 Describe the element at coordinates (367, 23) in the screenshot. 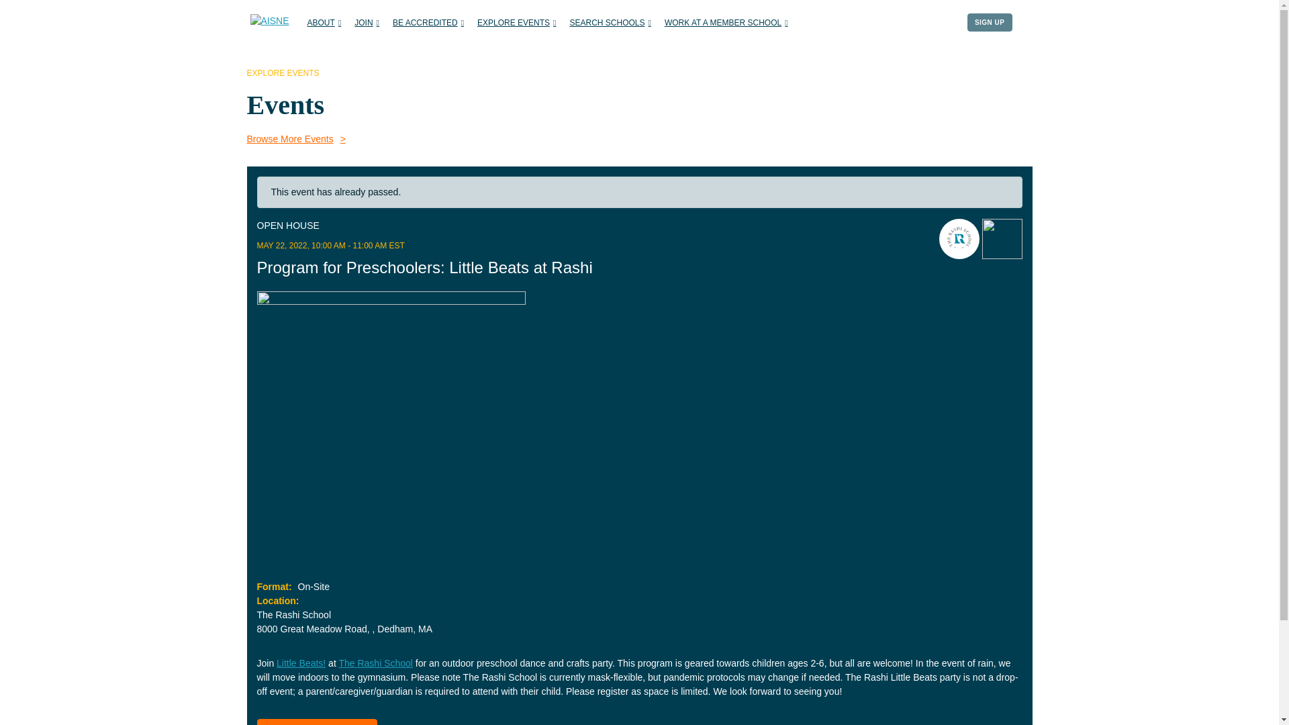

I see `JOIN` at that location.